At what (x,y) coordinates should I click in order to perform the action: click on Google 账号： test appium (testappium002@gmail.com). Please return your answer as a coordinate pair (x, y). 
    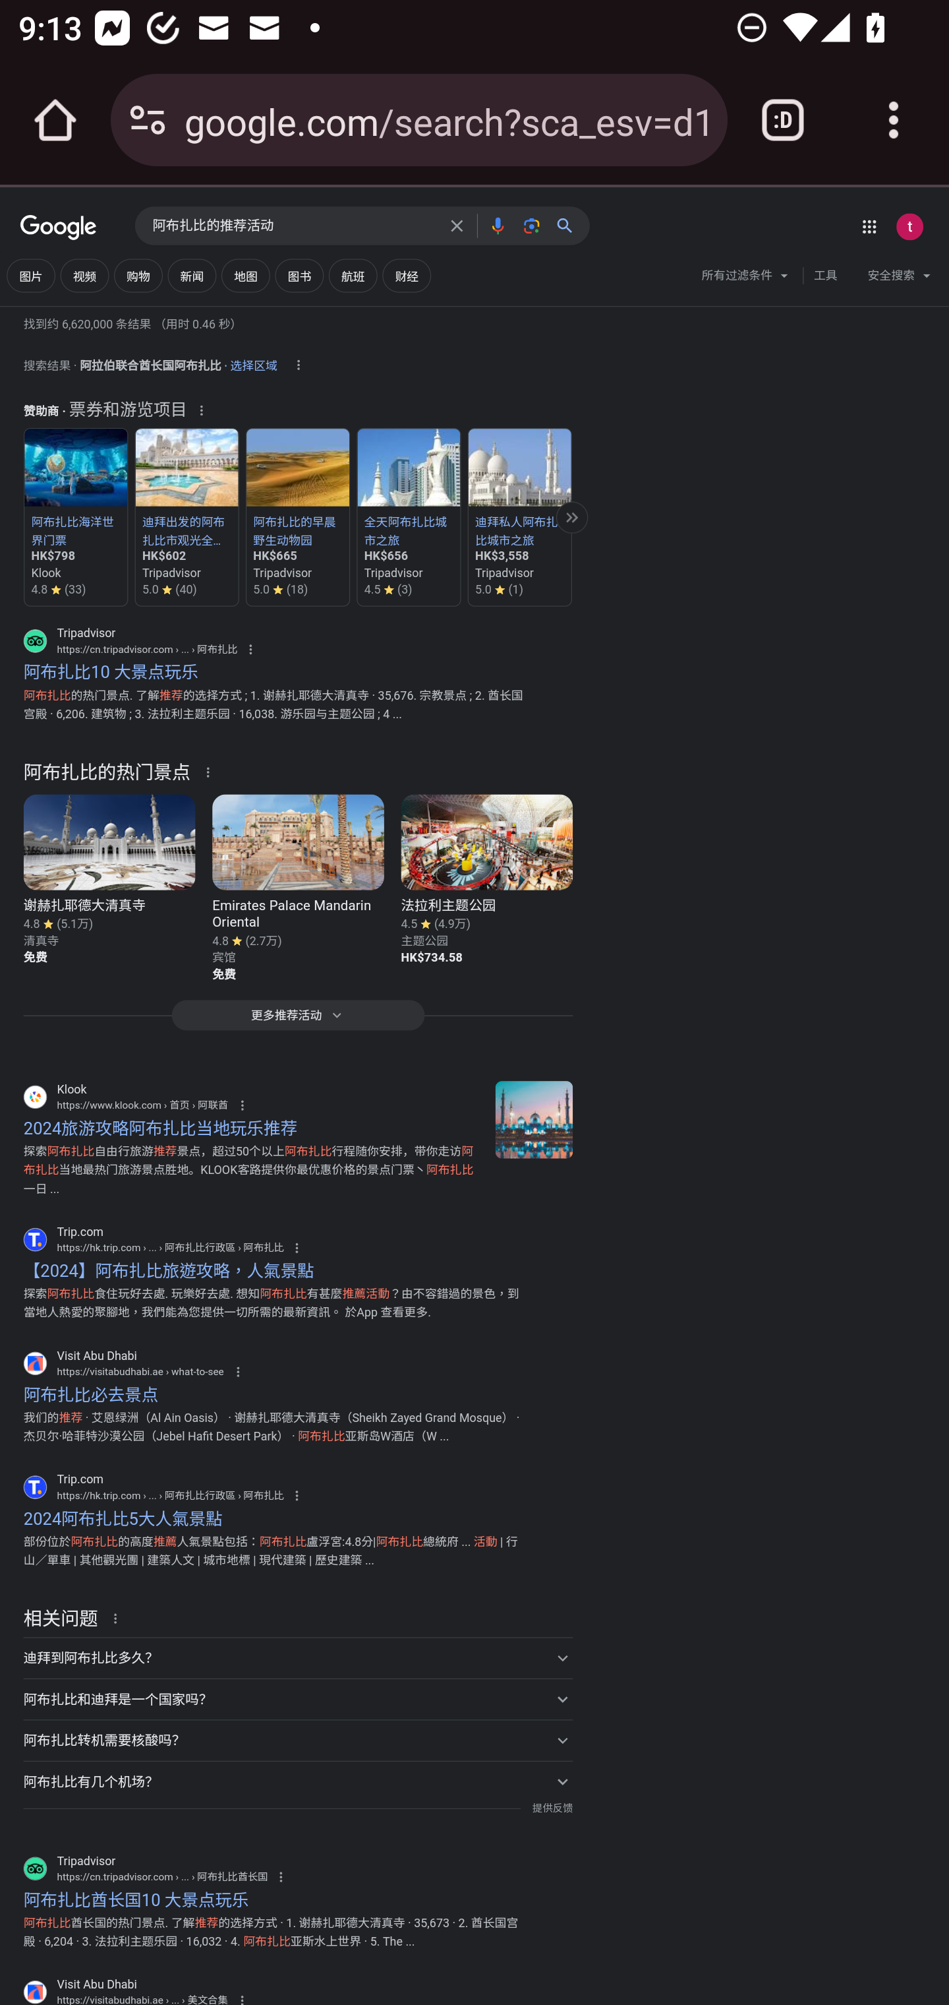
    Looking at the image, I should click on (909, 226).